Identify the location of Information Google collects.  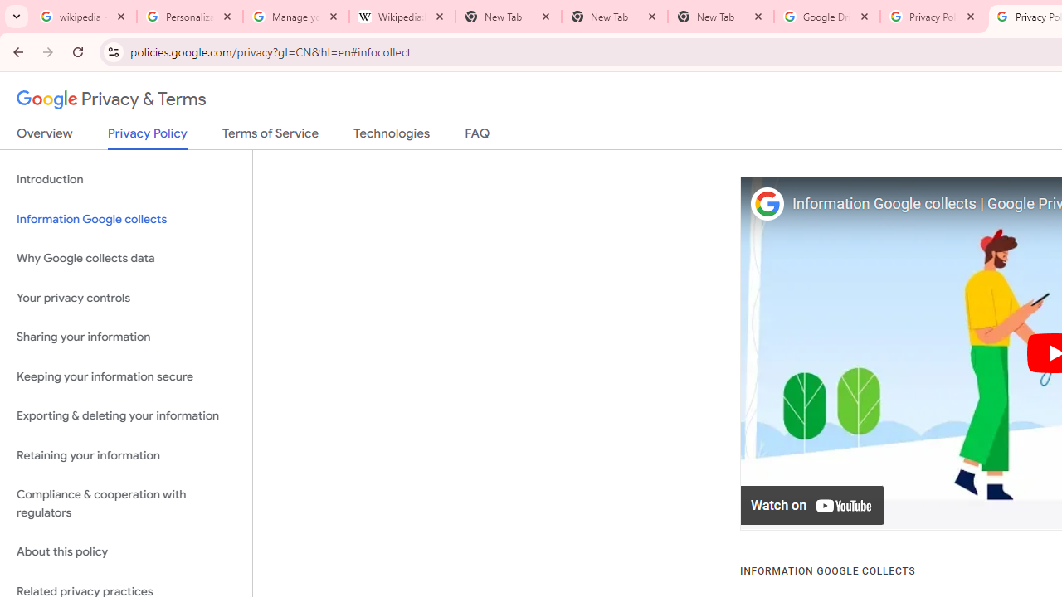
(126, 219).